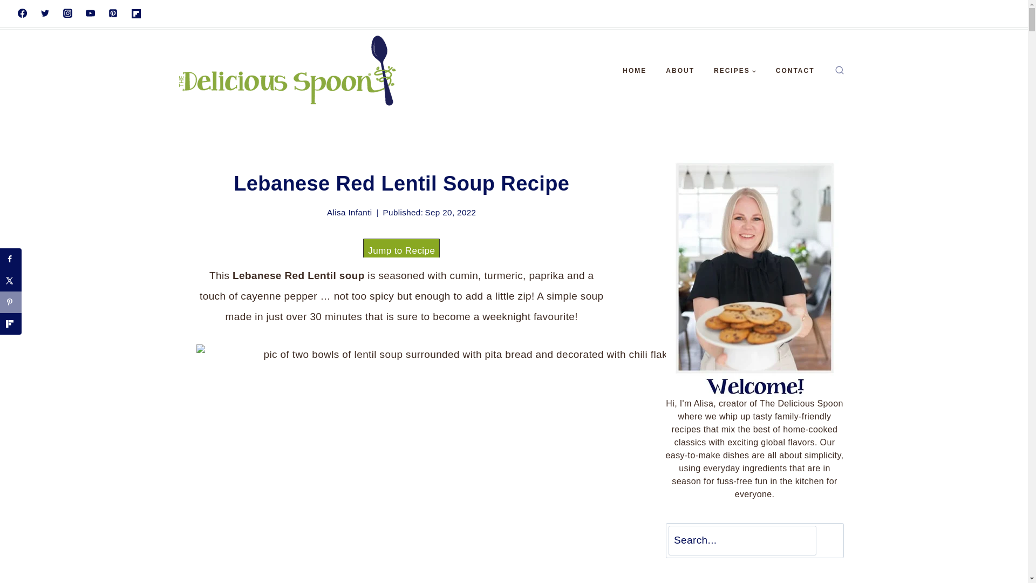  I want to click on Jump to Recipe, so click(401, 250).